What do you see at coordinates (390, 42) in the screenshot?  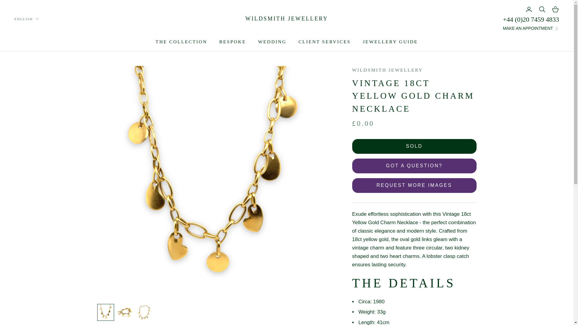 I see `JEWELLERY GUIDE` at bounding box center [390, 42].